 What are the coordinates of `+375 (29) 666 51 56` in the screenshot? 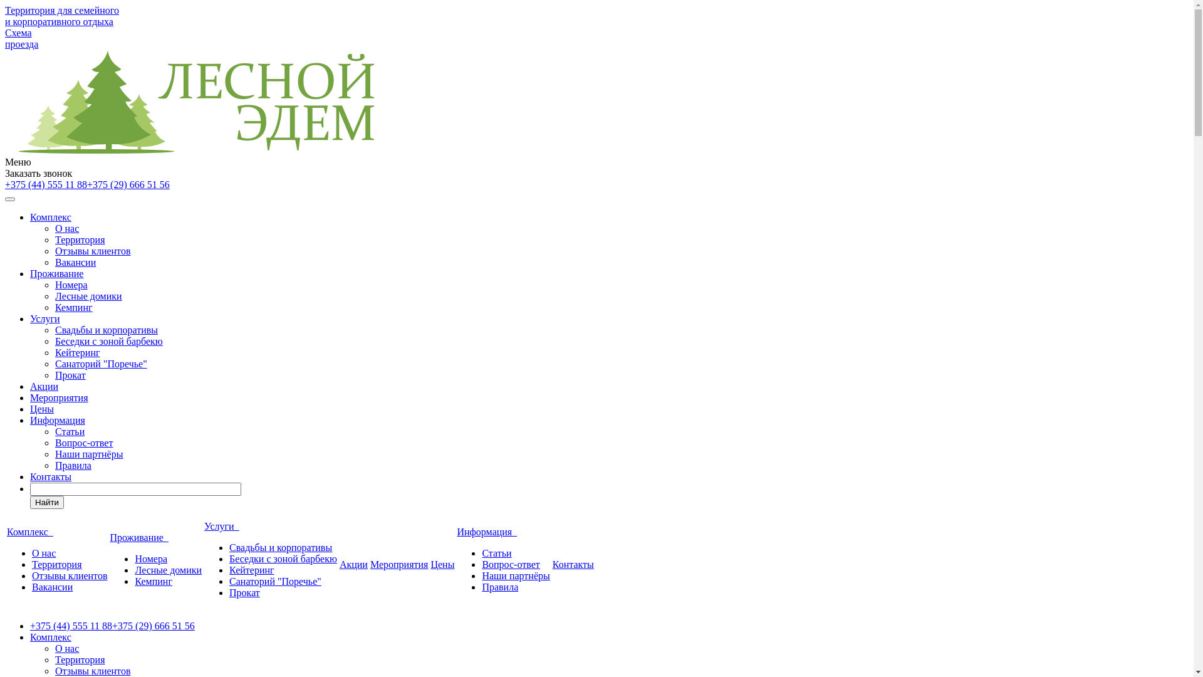 It's located at (154, 626).